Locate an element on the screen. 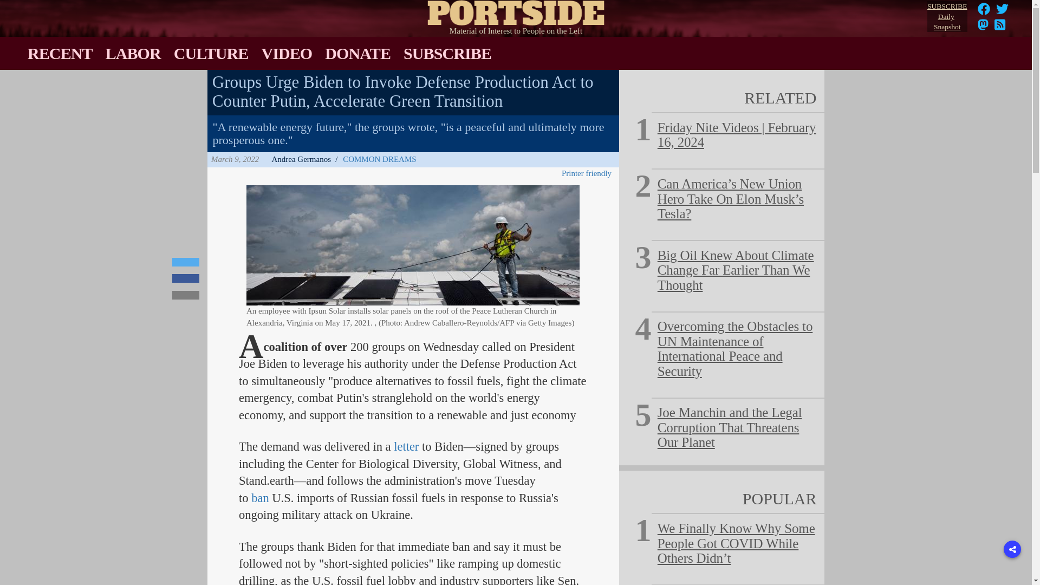  Twitter is located at coordinates (186, 262).